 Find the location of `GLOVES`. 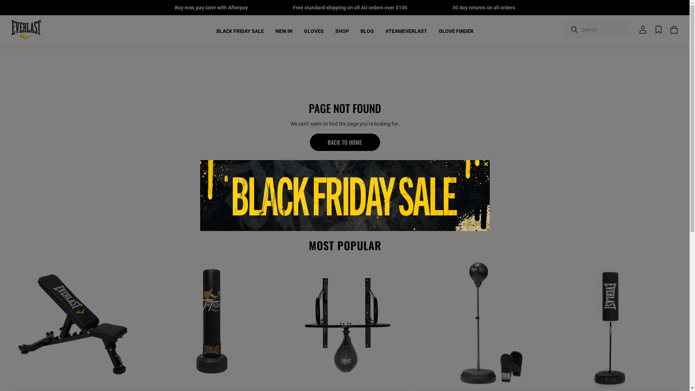

GLOVES is located at coordinates (314, 31).